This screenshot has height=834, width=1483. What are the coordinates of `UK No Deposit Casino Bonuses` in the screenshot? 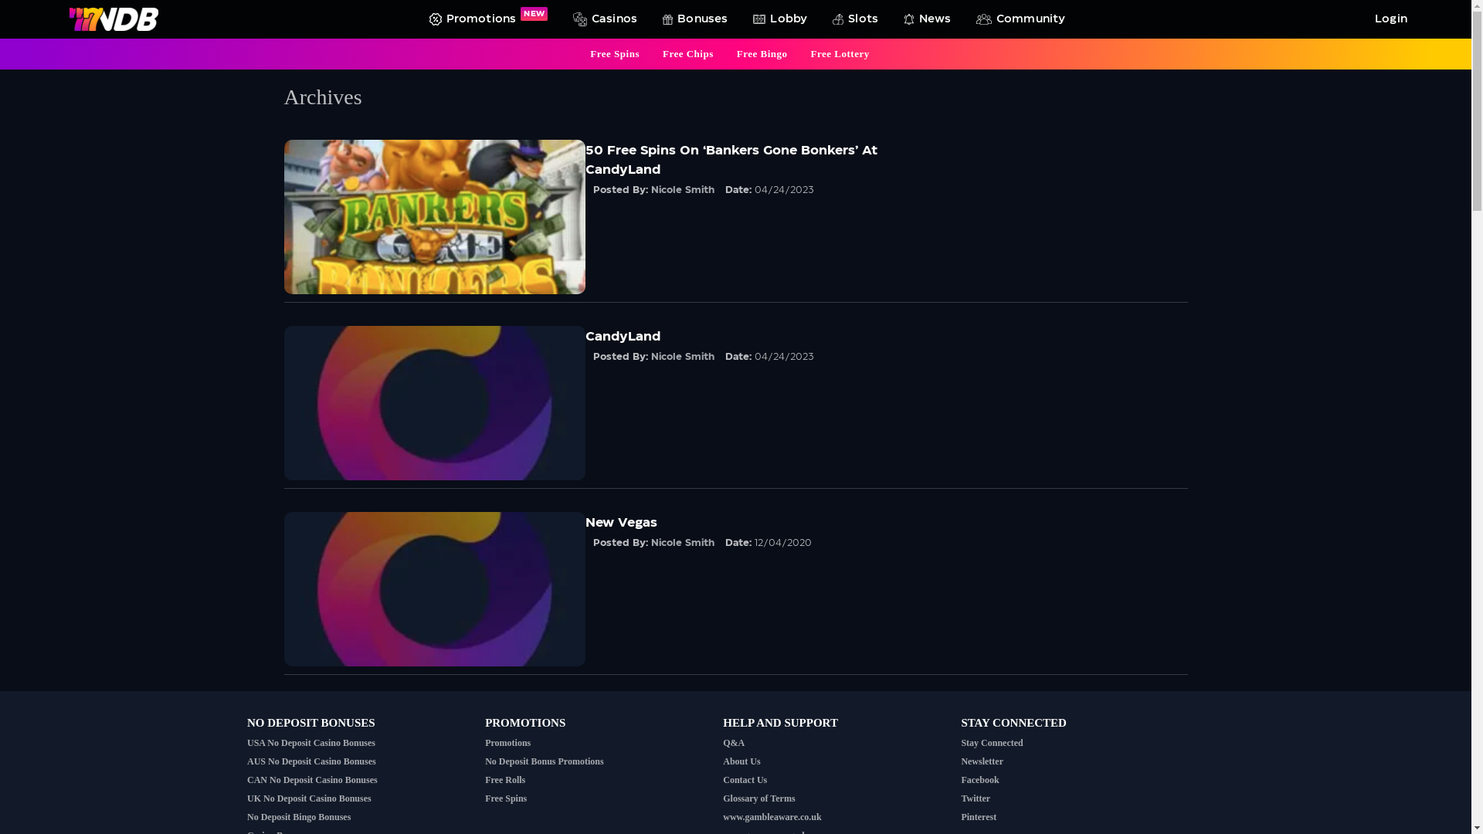 It's located at (309, 798).